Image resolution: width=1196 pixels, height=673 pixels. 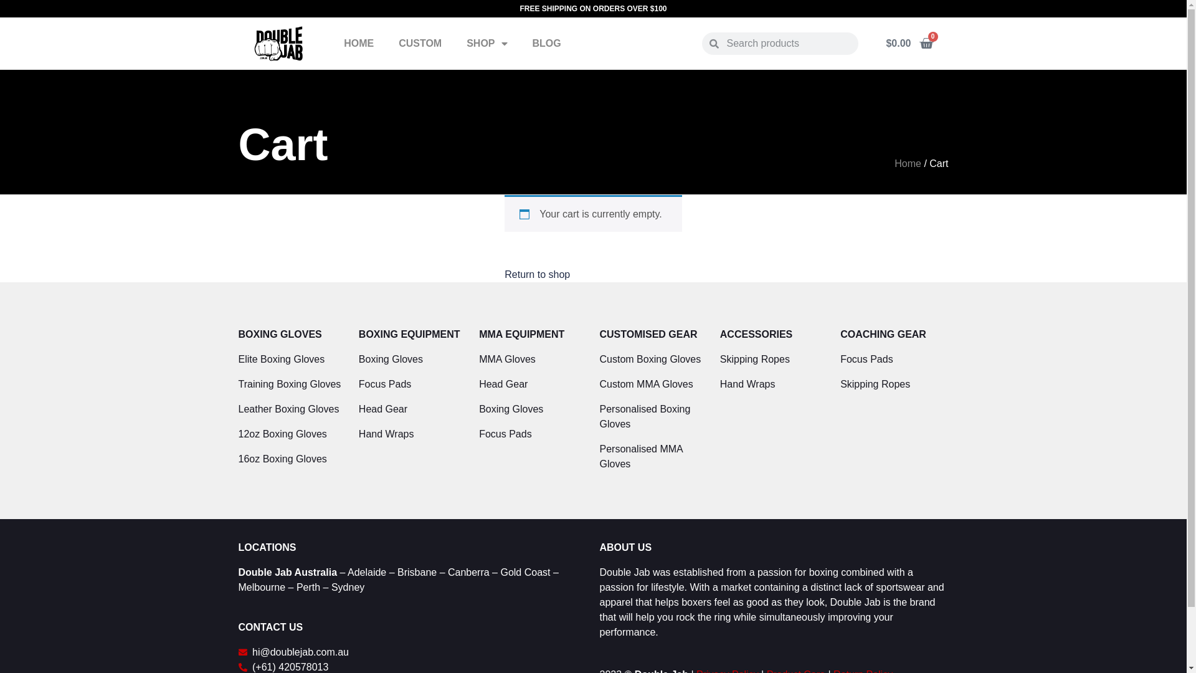 I want to click on Focus Pads, so click(x=895, y=360).